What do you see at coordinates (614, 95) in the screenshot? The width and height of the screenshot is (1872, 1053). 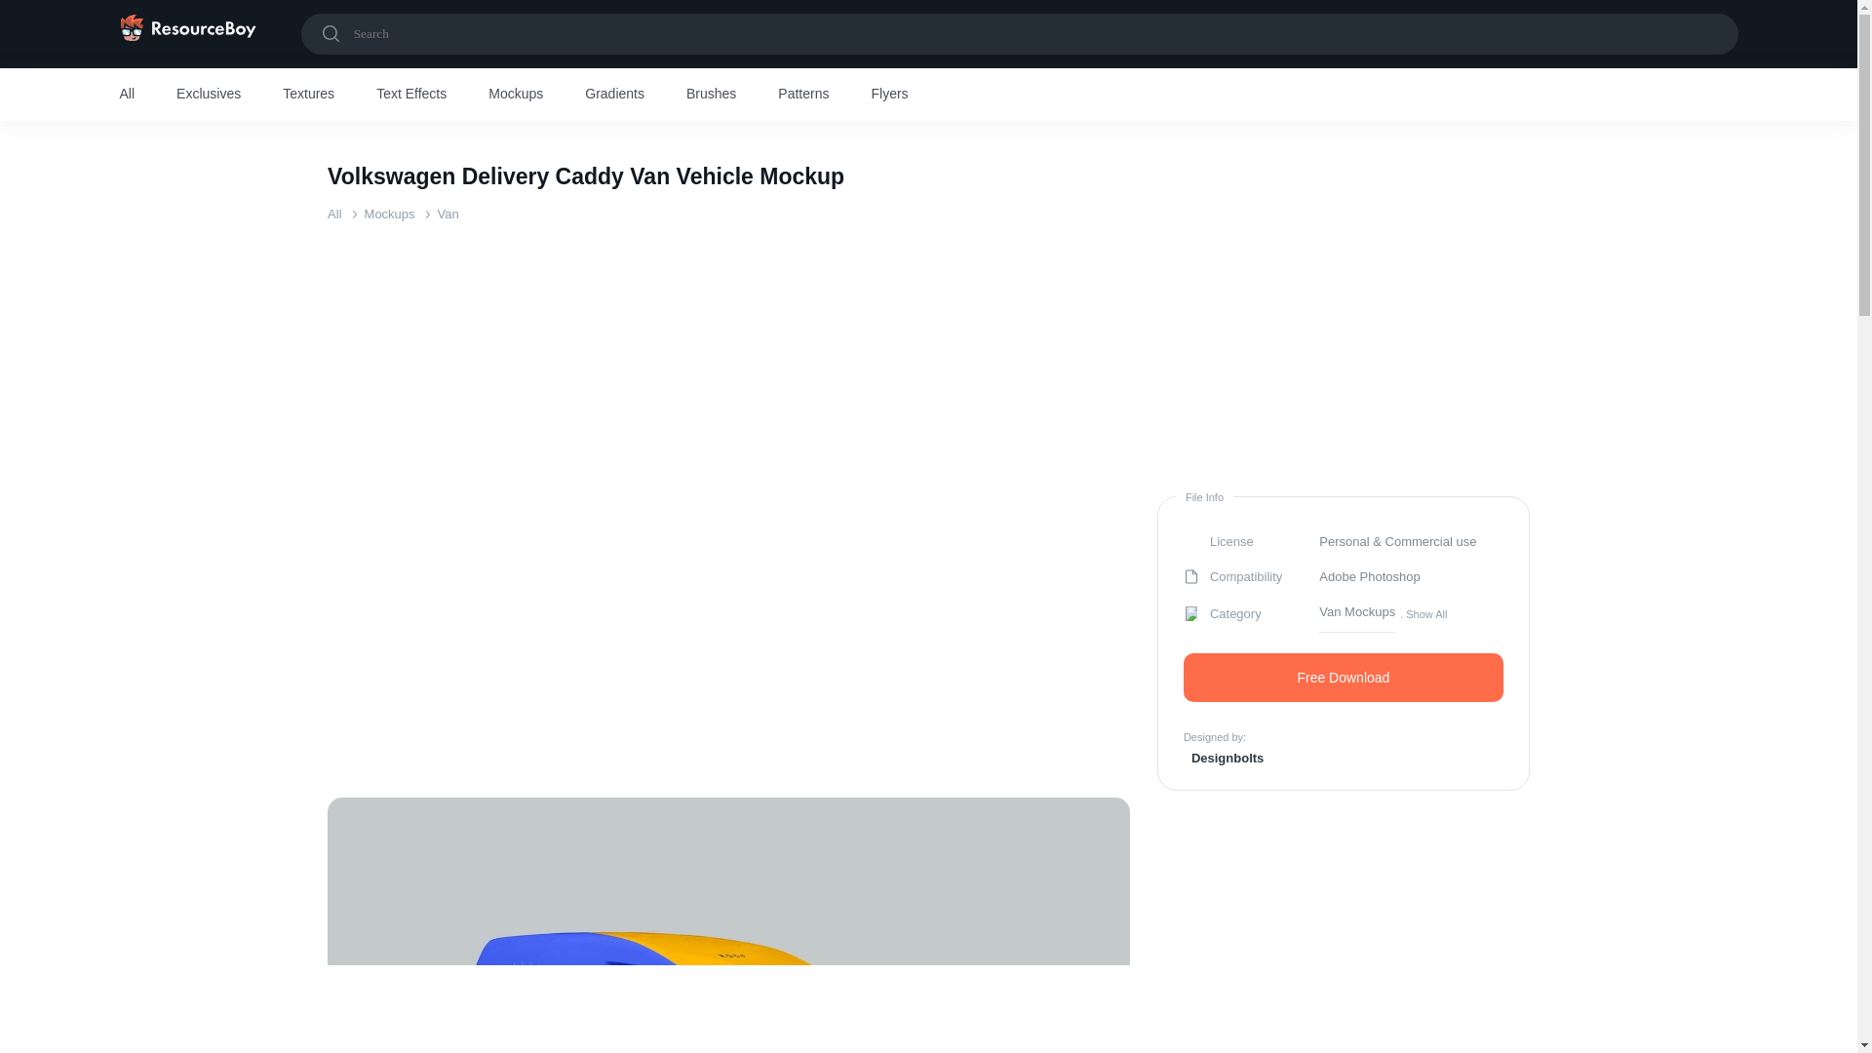 I see `Gradients` at bounding box center [614, 95].